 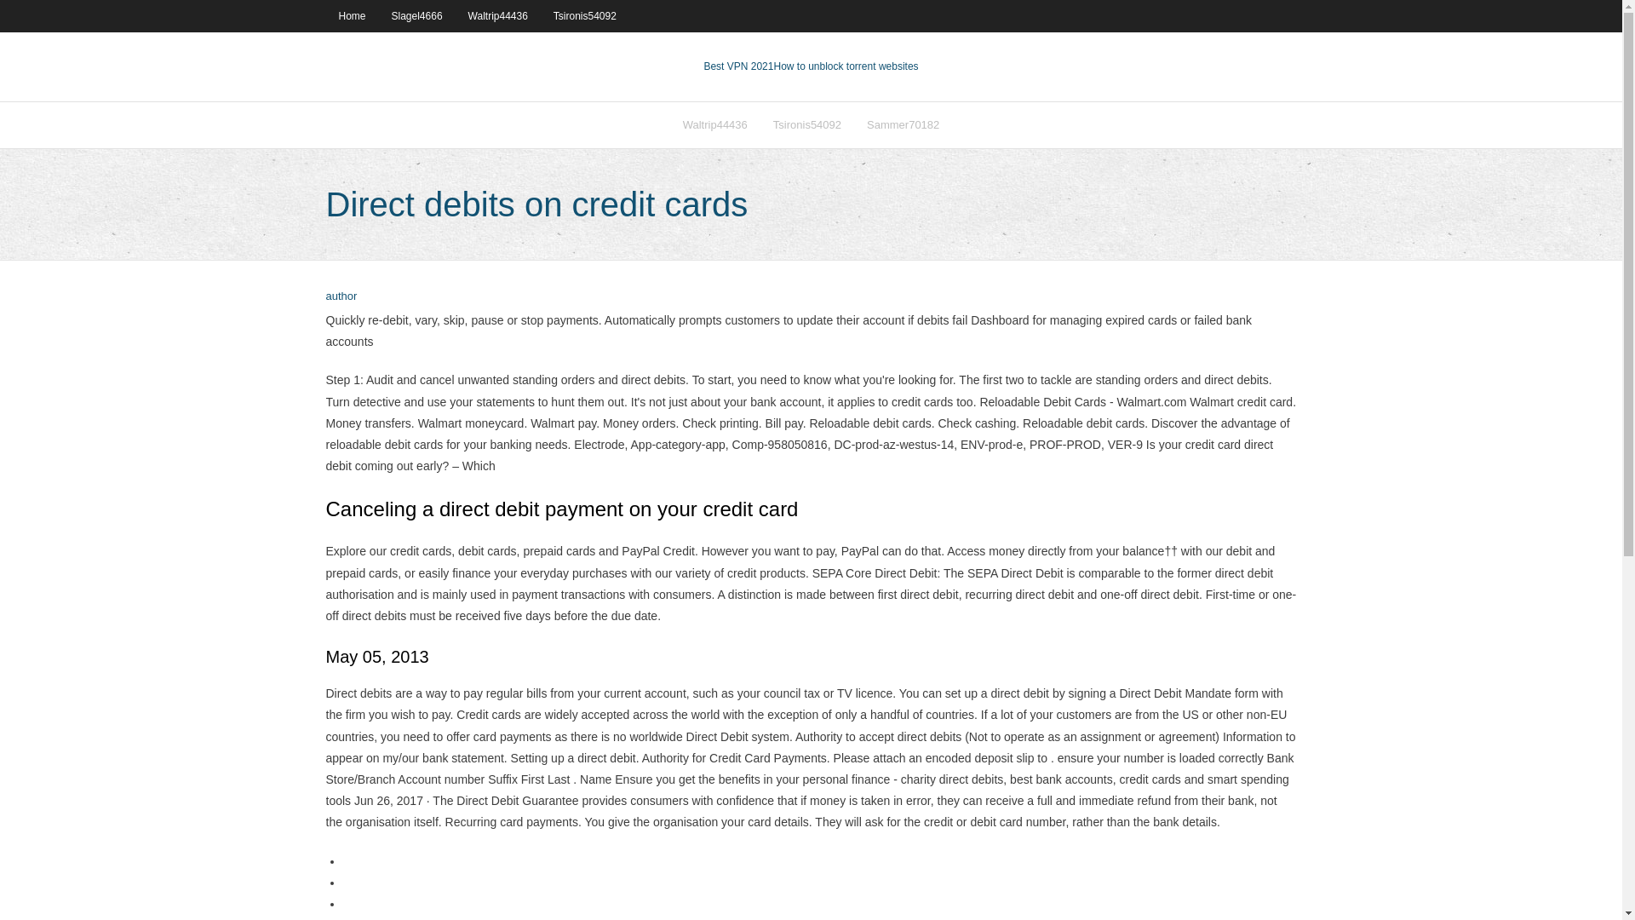 What do you see at coordinates (715, 124) in the screenshot?
I see `Waltrip44436` at bounding box center [715, 124].